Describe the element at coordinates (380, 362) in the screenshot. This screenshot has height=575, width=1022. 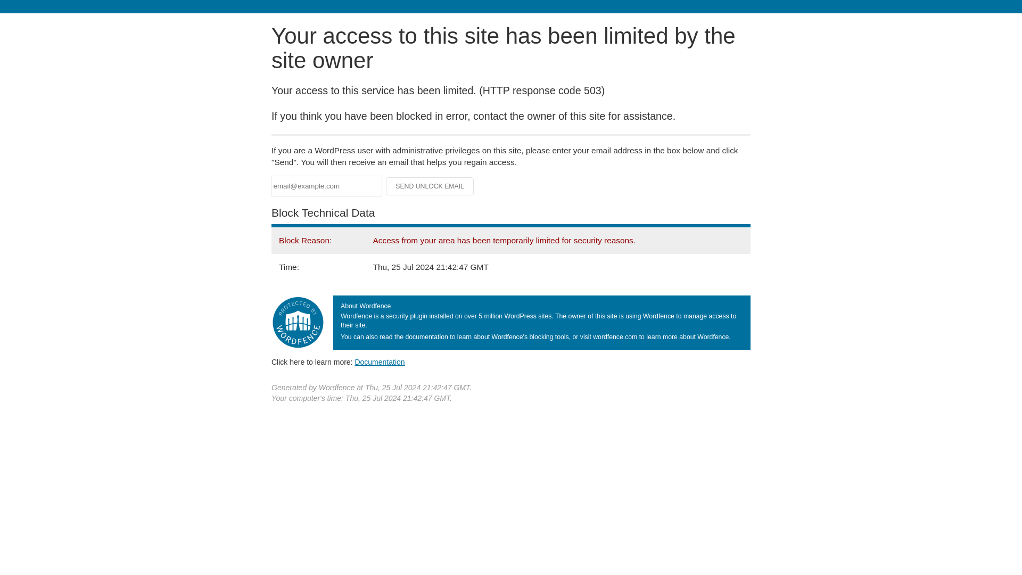
I see `Documentation` at that location.